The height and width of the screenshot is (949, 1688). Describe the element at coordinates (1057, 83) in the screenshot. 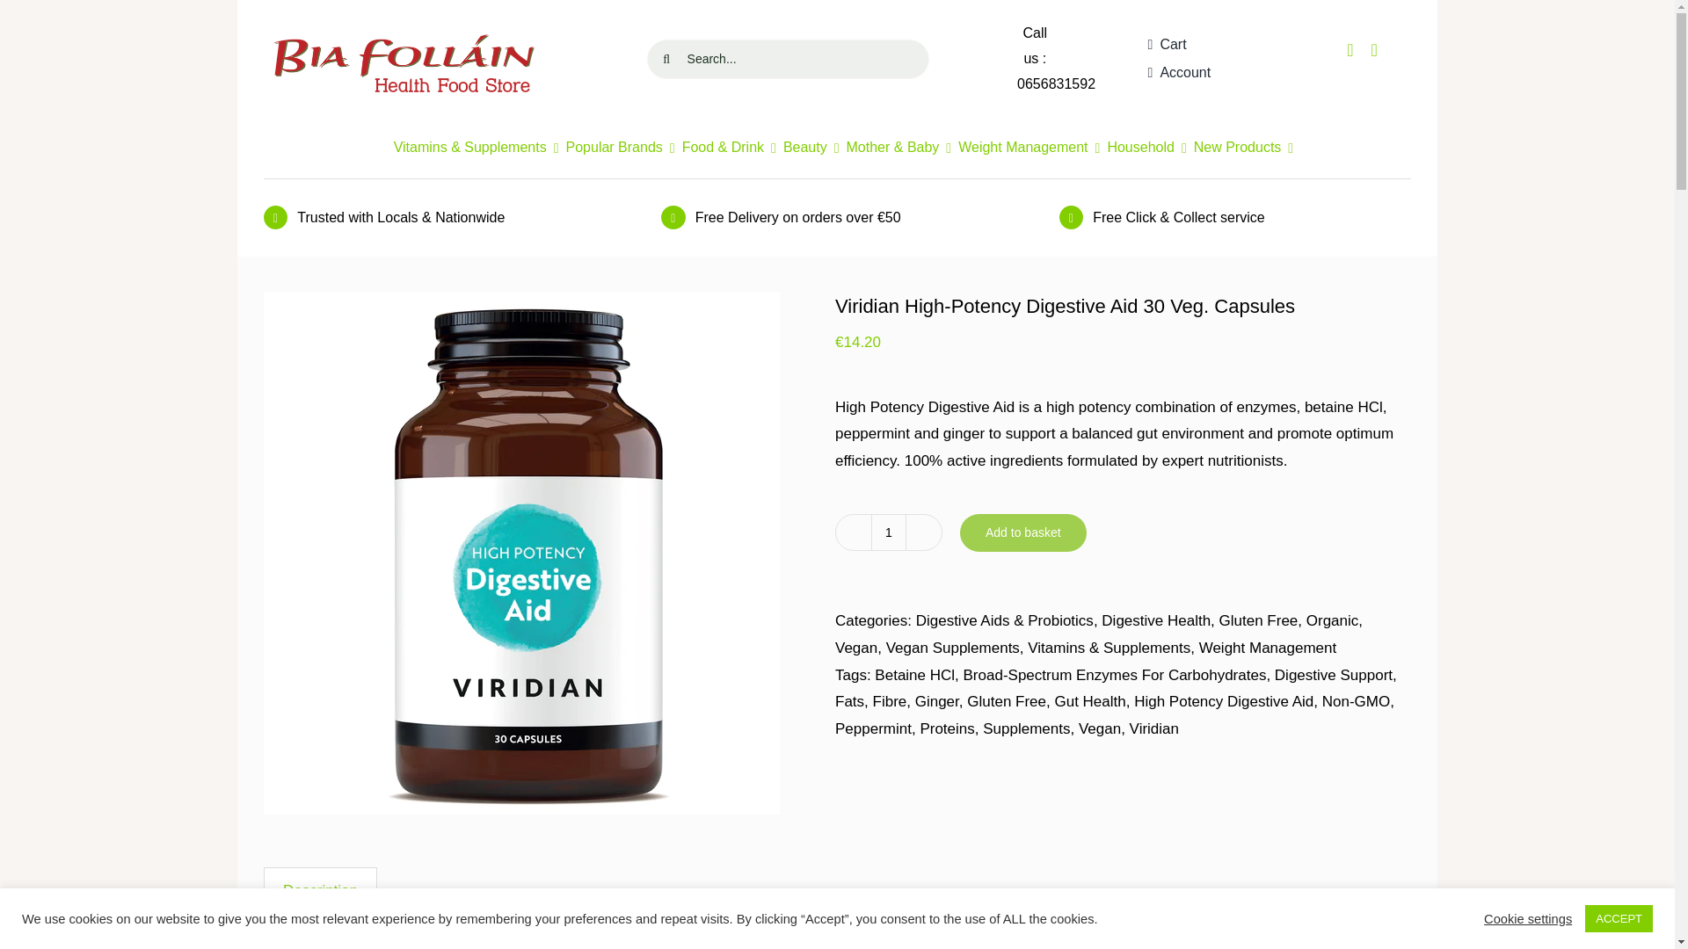

I see `Account` at that location.